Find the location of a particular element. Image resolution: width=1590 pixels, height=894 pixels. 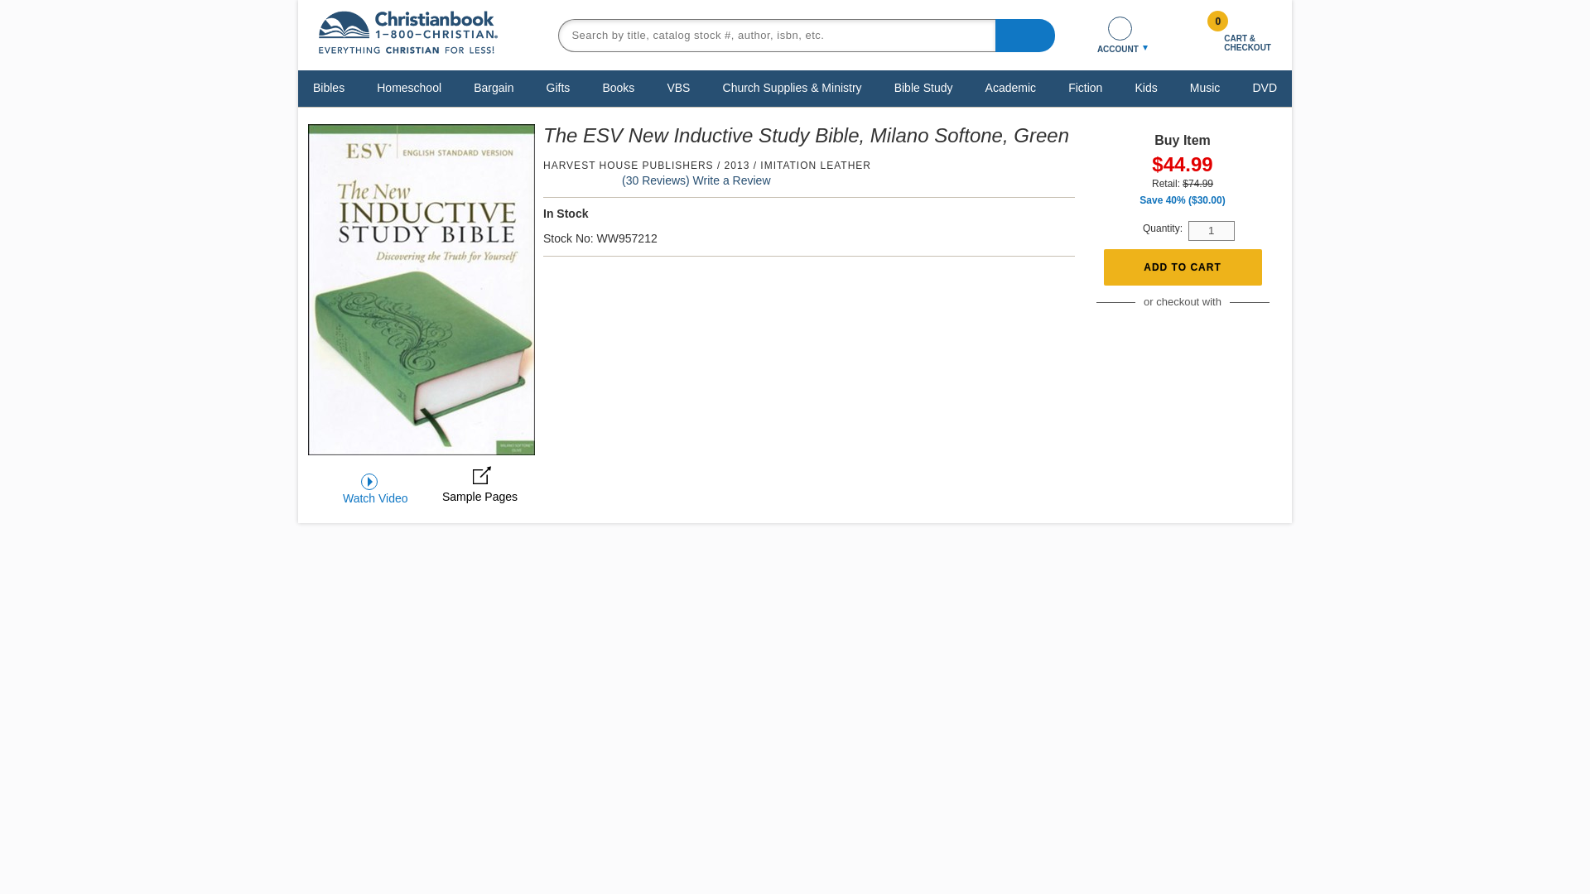

Place in Bookbag is located at coordinates (1182, 267).